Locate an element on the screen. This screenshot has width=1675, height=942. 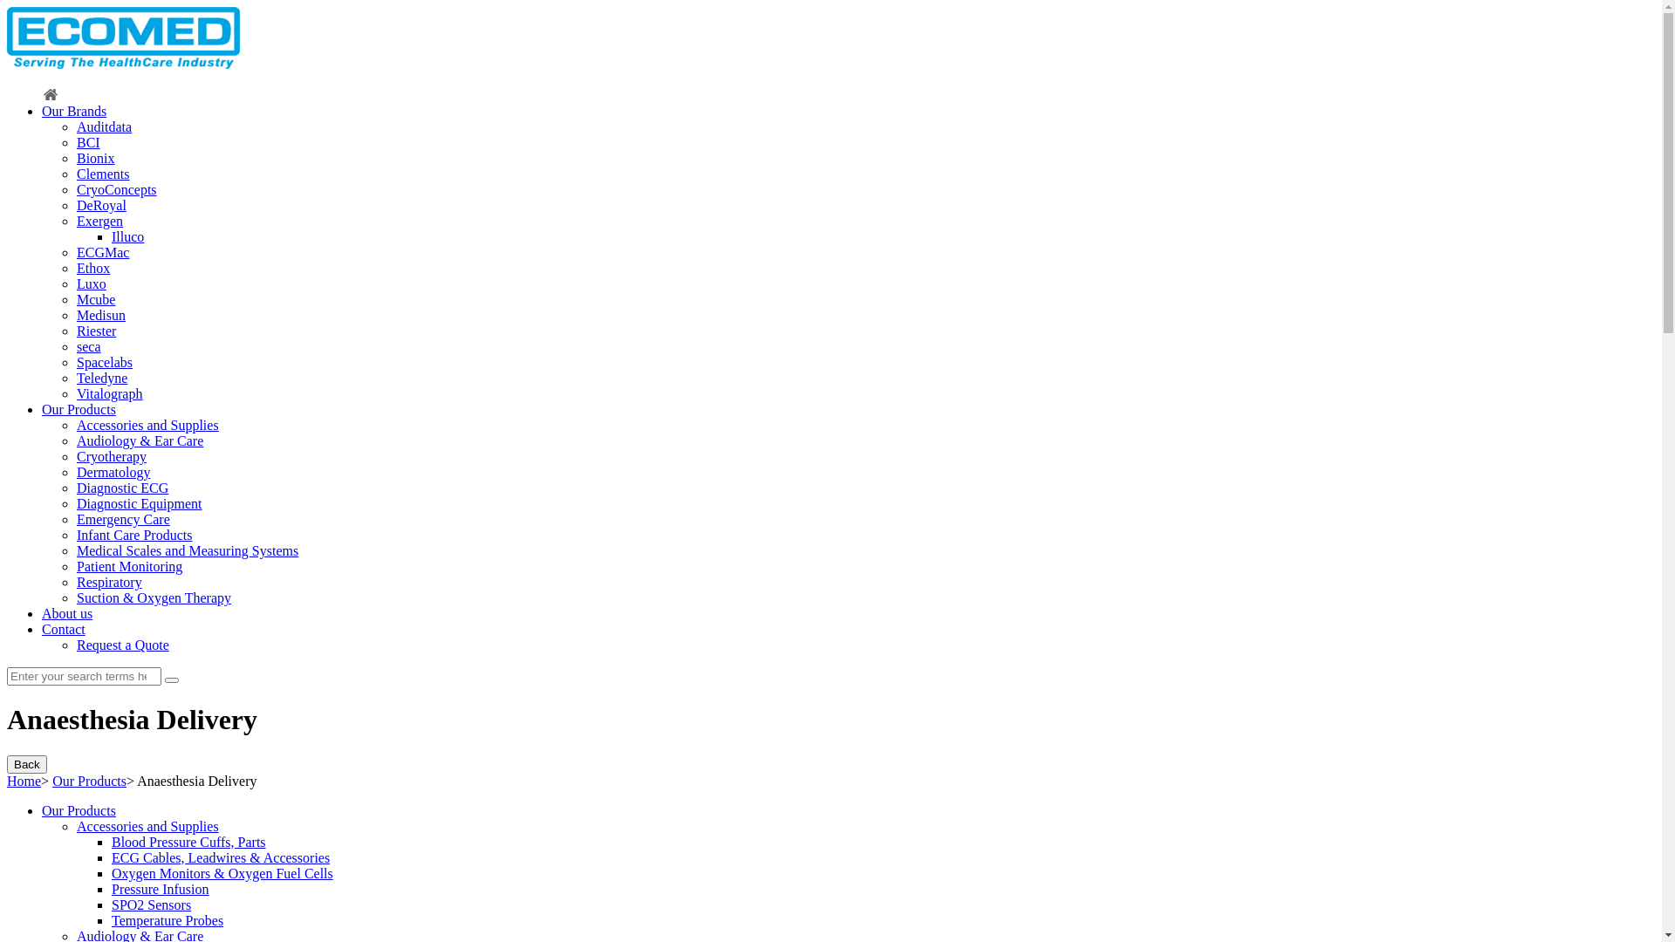
Luxo is located at coordinates (92, 284).